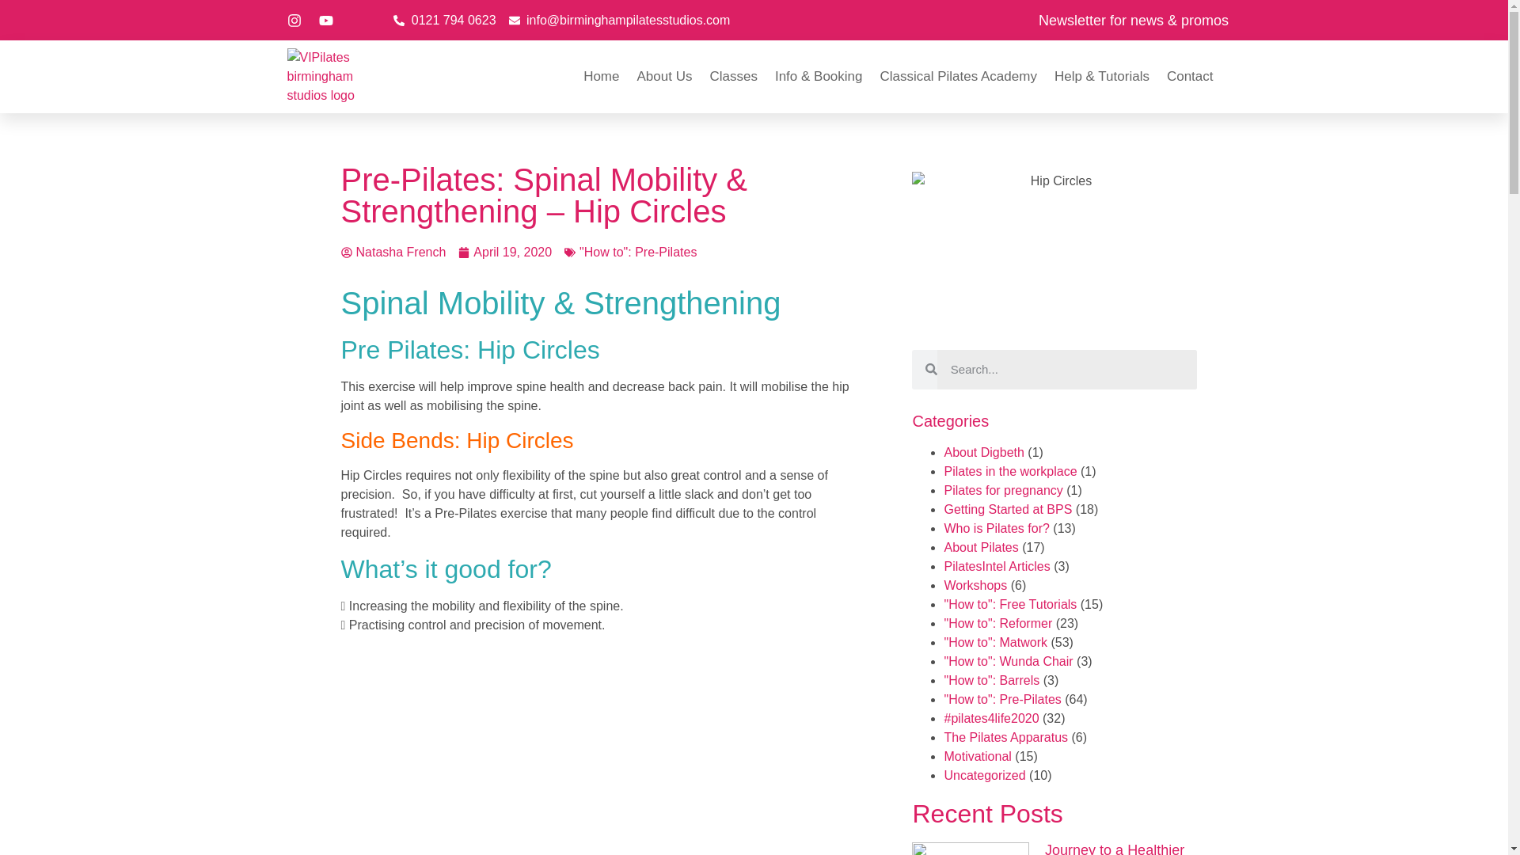  I want to click on April 19, 2020, so click(505, 252).